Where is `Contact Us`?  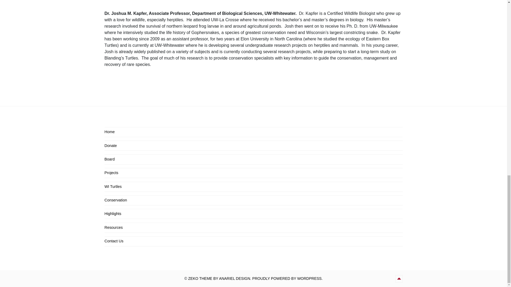
Contact Us is located at coordinates (113, 241).